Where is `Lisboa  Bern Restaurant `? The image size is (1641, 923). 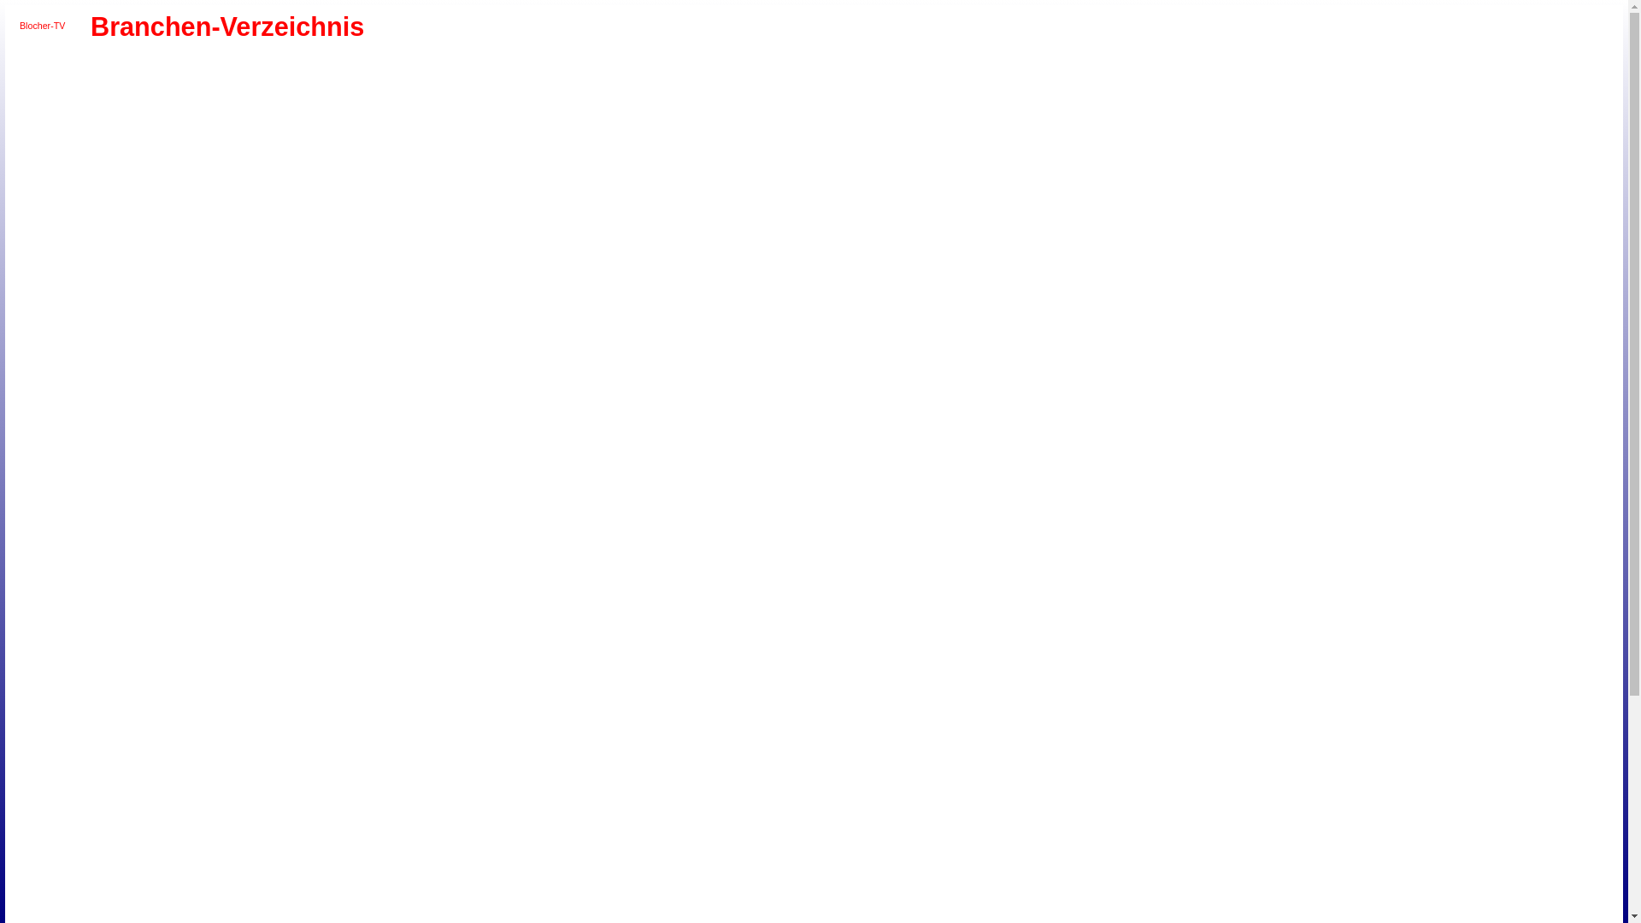
Lisboa  Bern Restaurant  is located at coordinates (219, 186).